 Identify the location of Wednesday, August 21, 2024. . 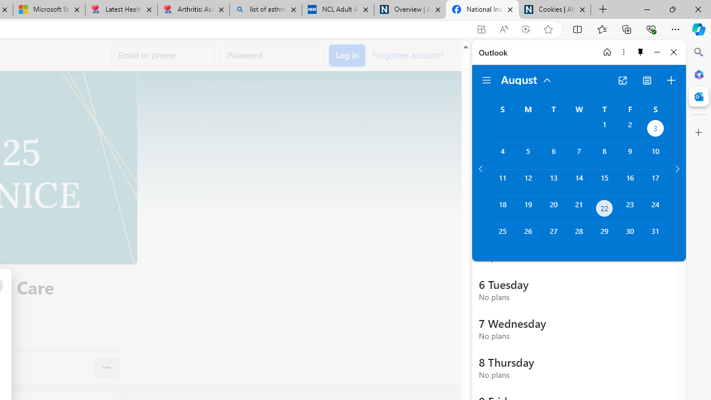
(579, 210).